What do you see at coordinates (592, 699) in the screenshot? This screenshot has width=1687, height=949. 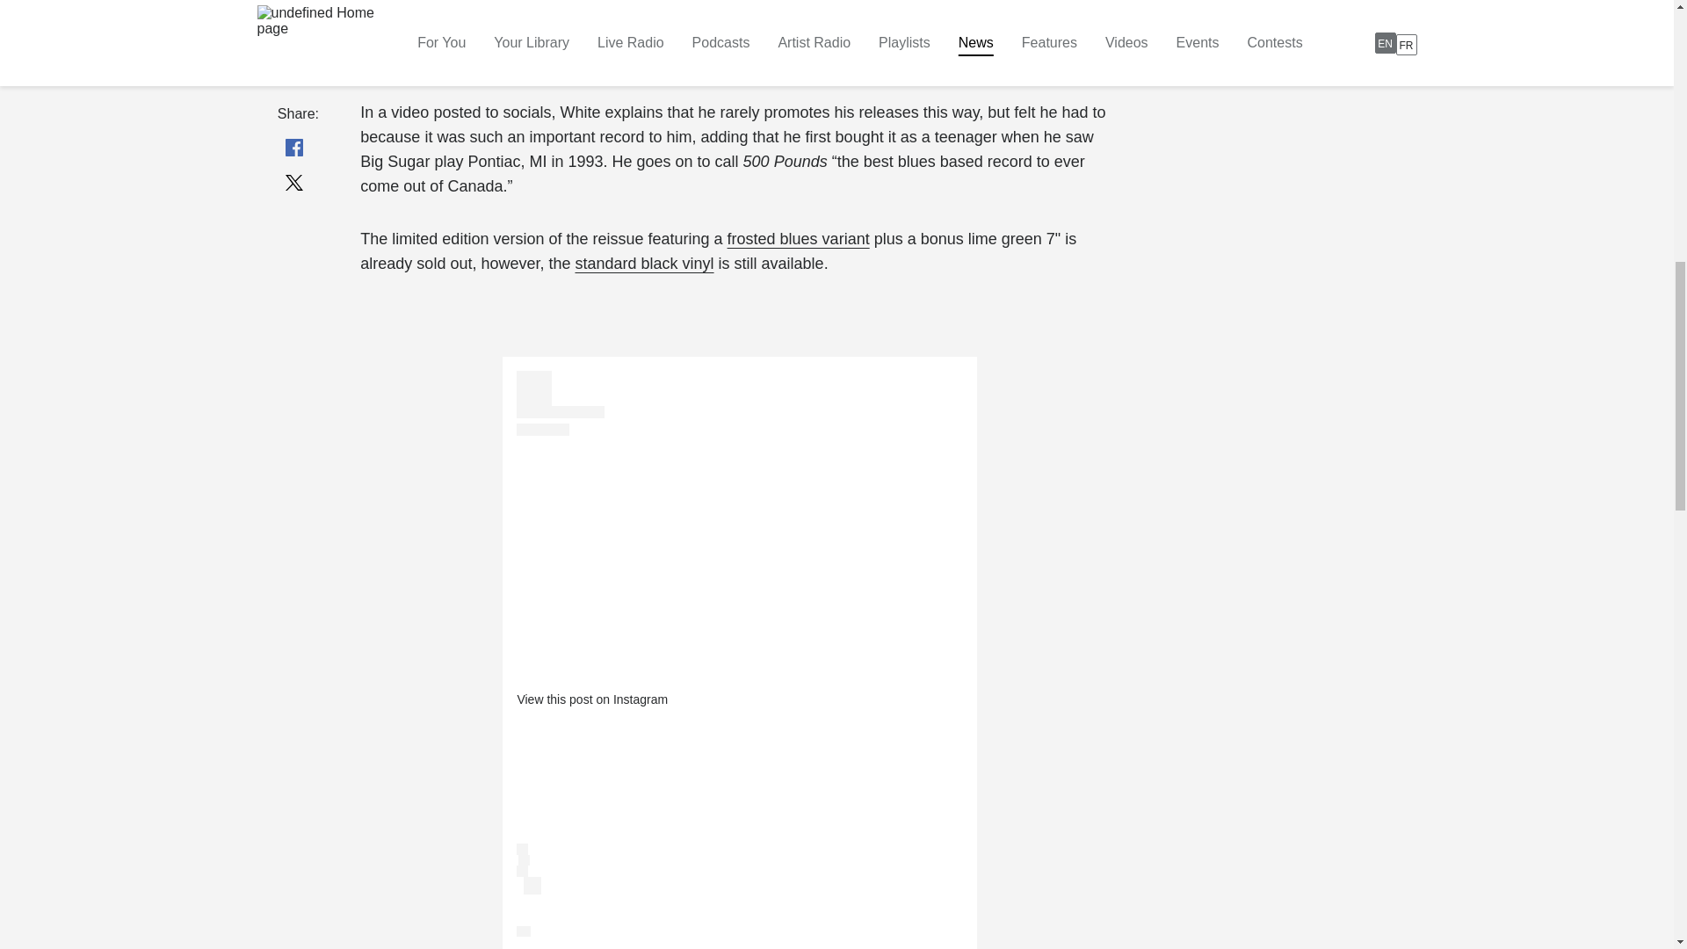 I see `View this post on Instagram` at bounding box center [592, 699].